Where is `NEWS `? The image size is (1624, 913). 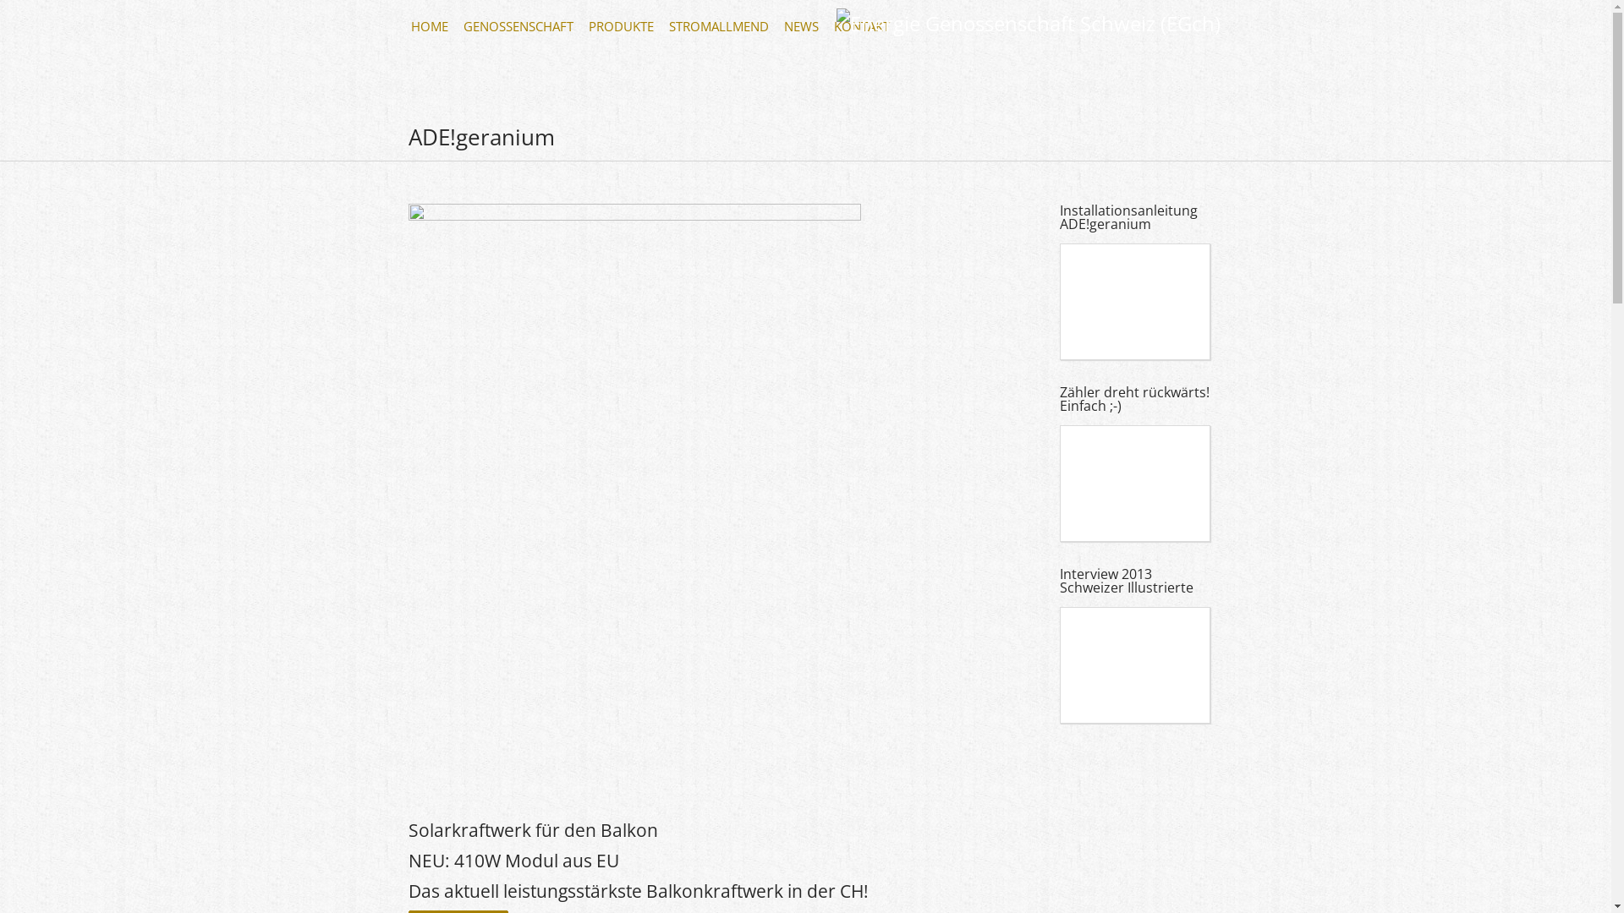 NEWS  is located at coordinates (802, 22).